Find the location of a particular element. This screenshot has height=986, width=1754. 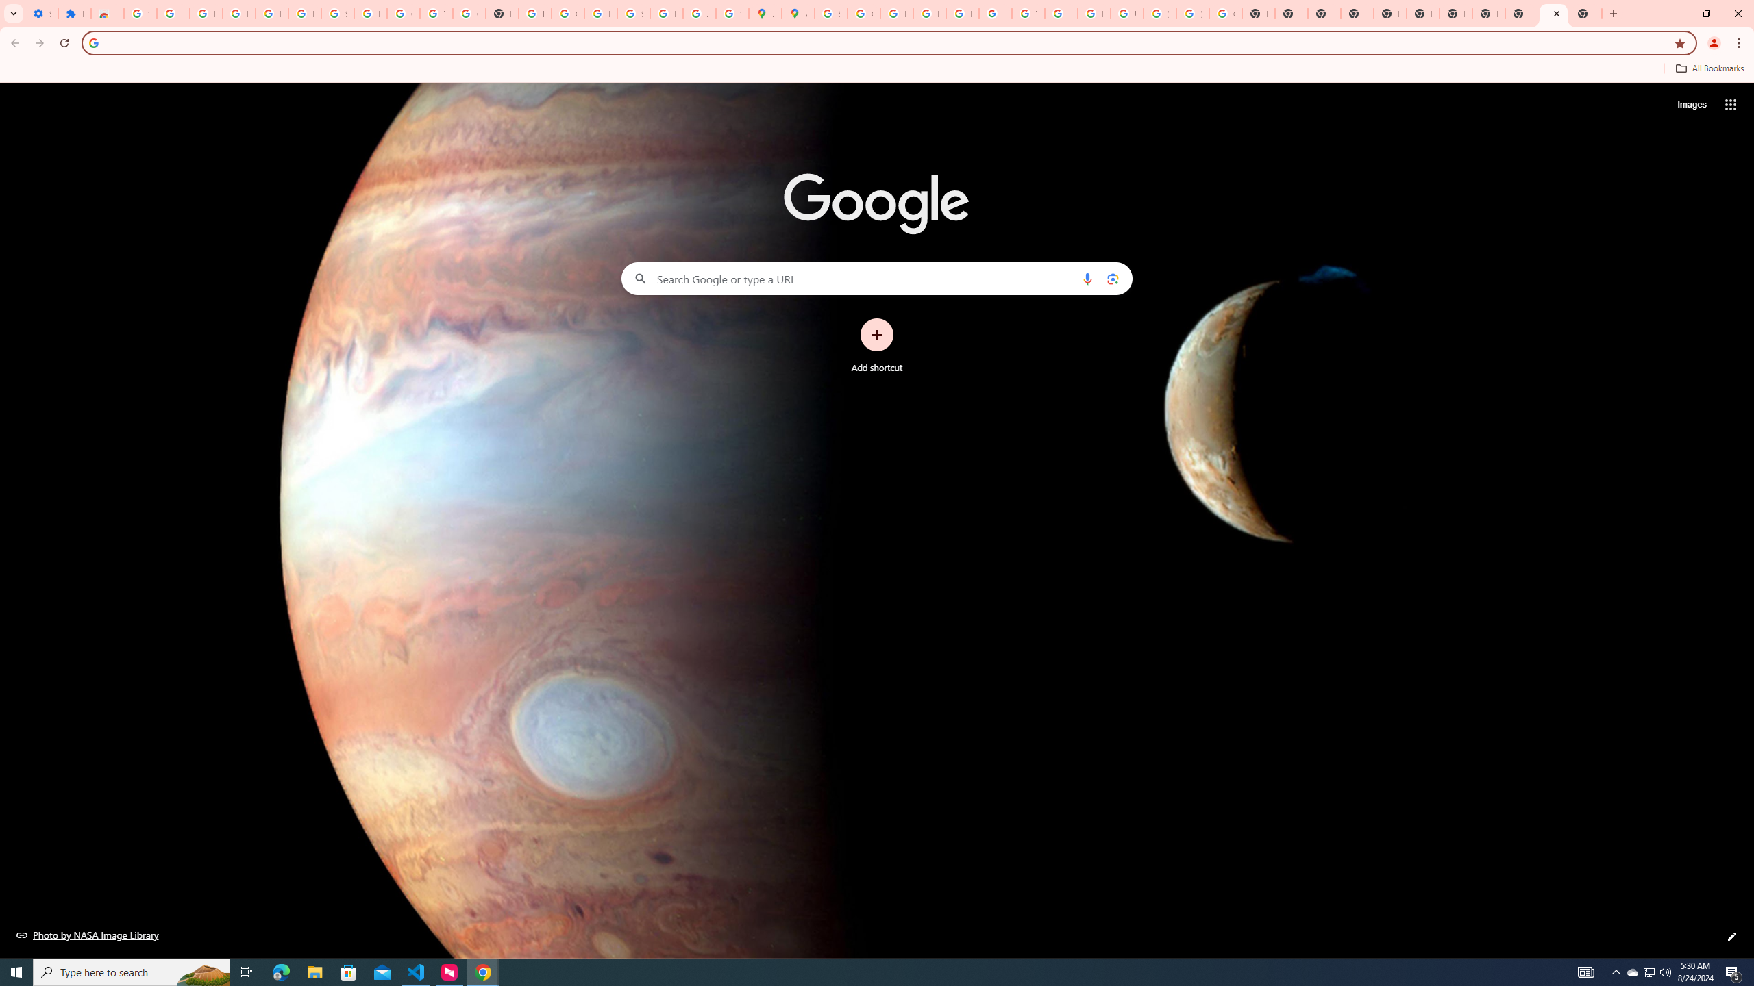

New Tab is located at coordinates (1585, 14).